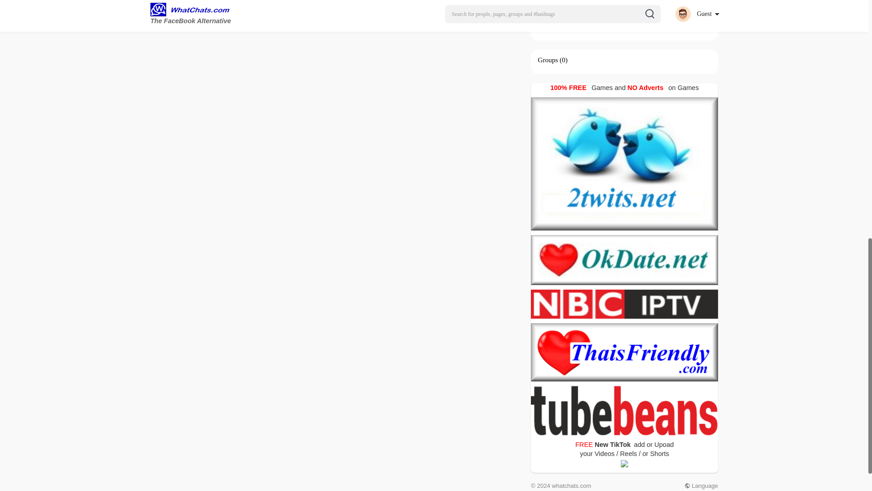  Describe the element at coordinates (701, 486) in the screenshot. I see `Language` at that location.